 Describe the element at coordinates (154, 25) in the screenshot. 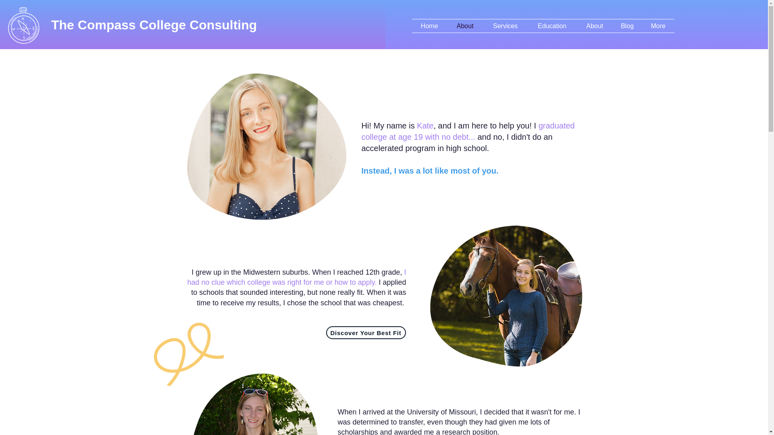

I see `The Compass College Consulting` at that location.